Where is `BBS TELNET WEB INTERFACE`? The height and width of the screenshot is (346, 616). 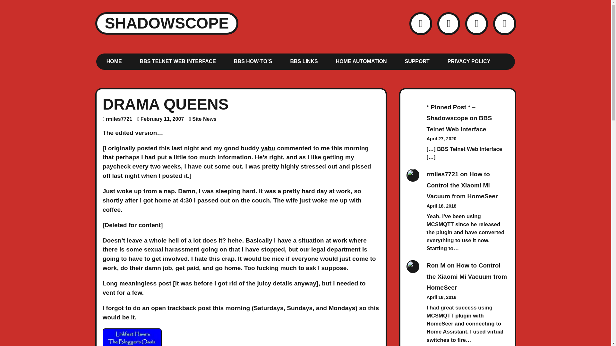
BBS TELNET WEB INTERFACE is located at coordinates (178, 61).